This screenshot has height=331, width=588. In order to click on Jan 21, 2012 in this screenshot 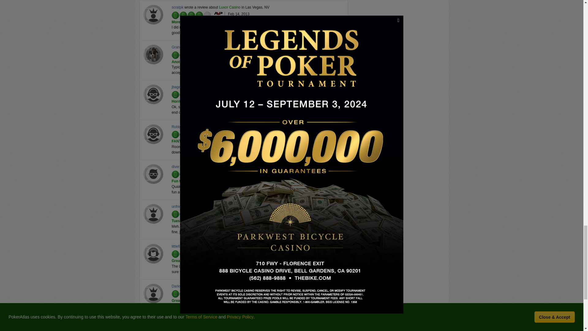, I will do `click(238, 133)`.